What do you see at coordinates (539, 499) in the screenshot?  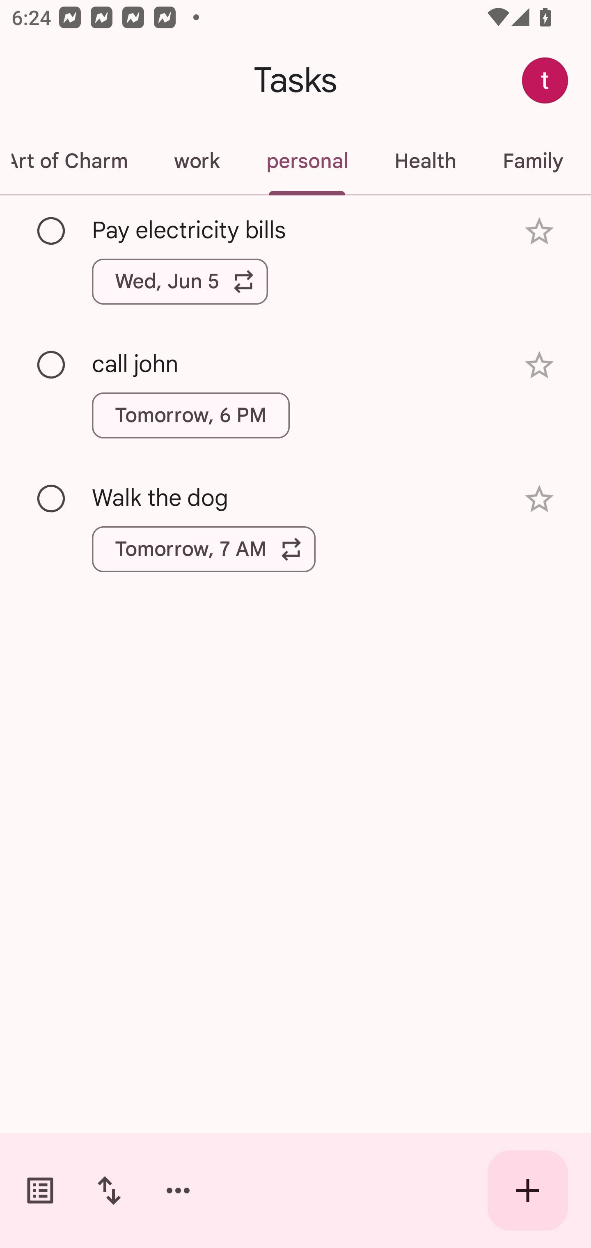 I see `Add star` at bounding box center [539, 499].